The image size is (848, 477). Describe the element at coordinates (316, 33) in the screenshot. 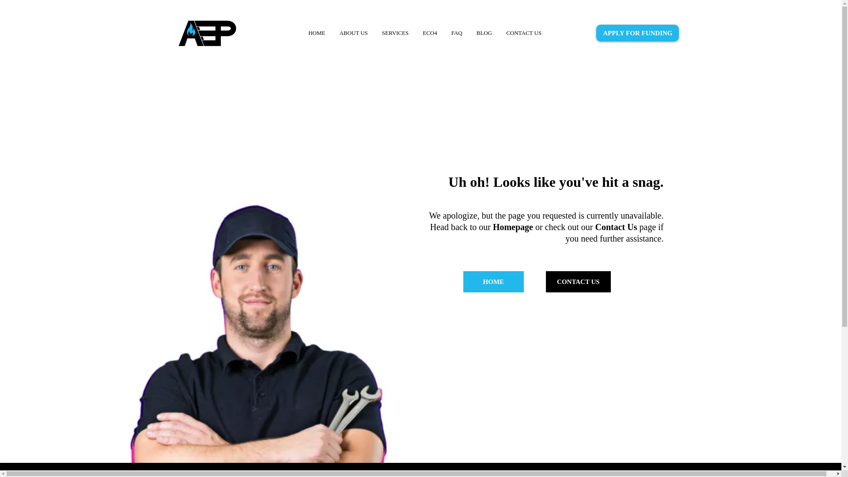

I see `HOME` at that location.